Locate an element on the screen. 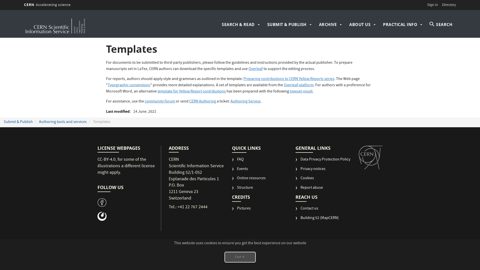 The height and width of the screenshot is (270, 480). Skip to main content is located at coordinates (0, 10).